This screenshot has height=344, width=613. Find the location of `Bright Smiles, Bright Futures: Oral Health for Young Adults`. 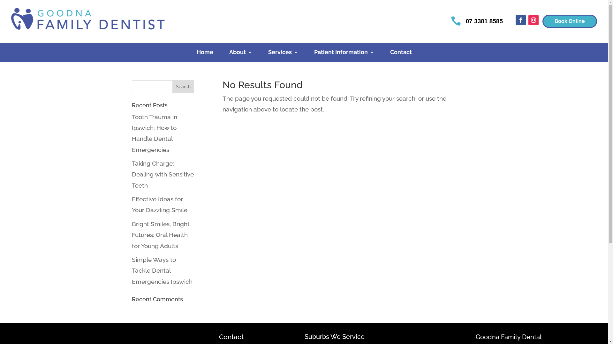

Bright Smiles, Bright Futures: Oral Health for Young Adults is located at coordinates (160, 235).